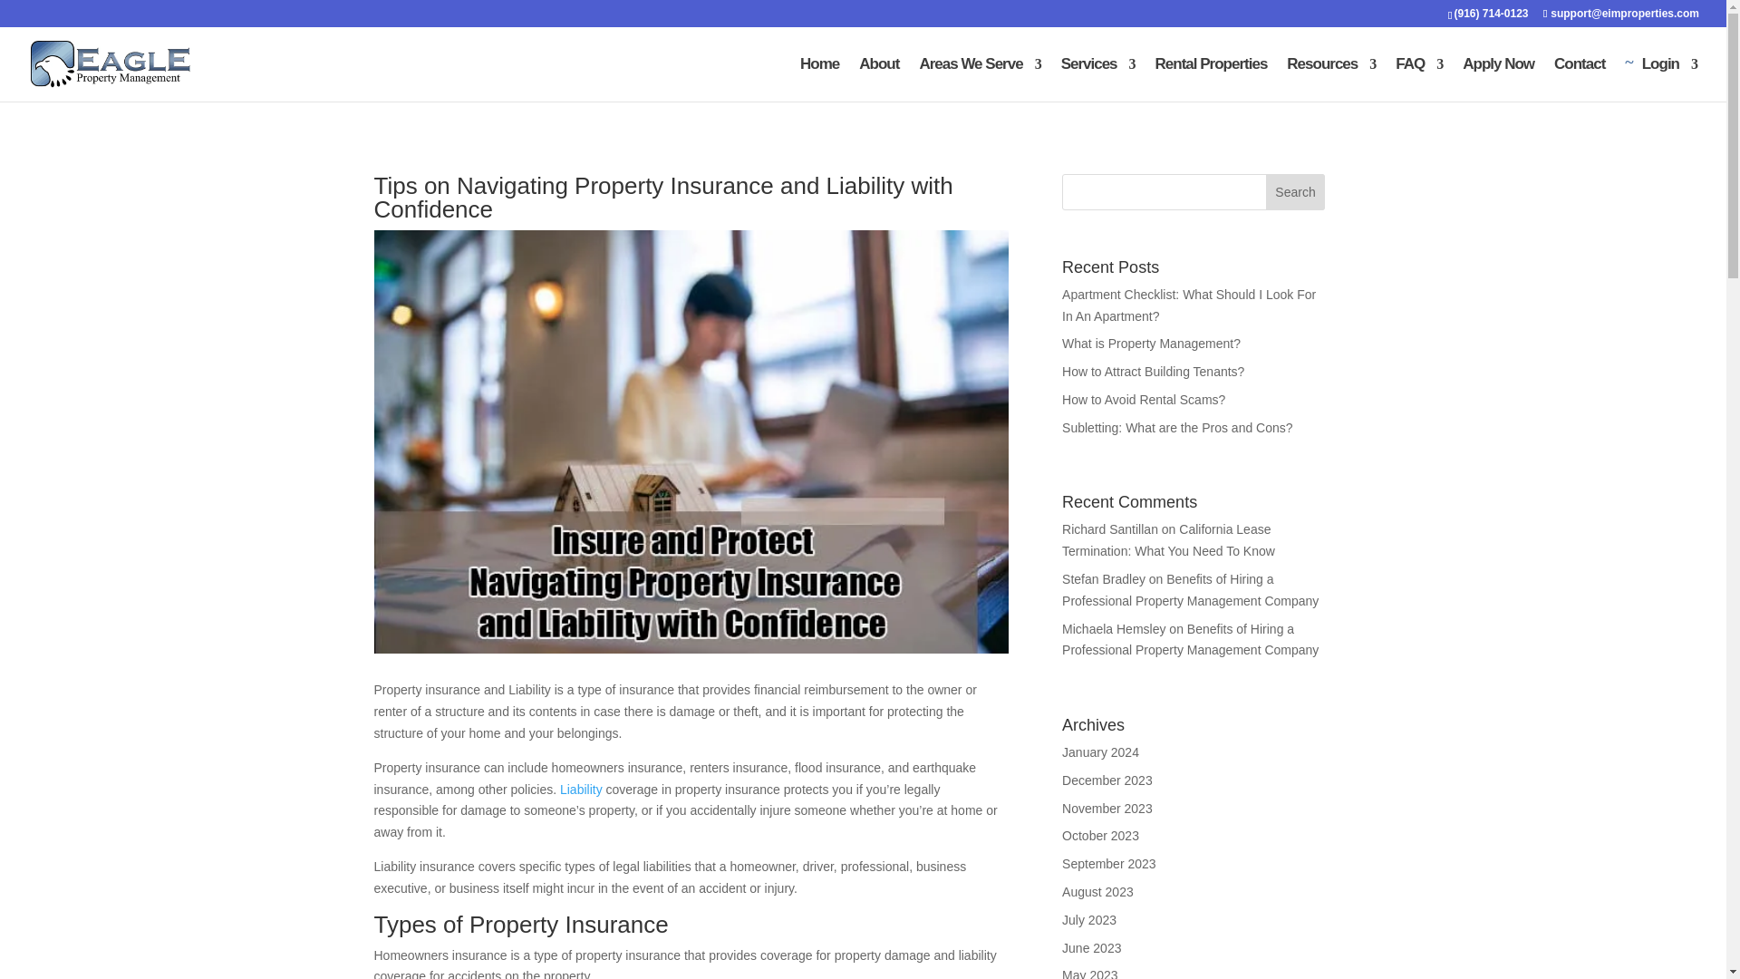 This screenshot has height=979, width=1740. I want to click on Areas We Serve, so click(979, 80).